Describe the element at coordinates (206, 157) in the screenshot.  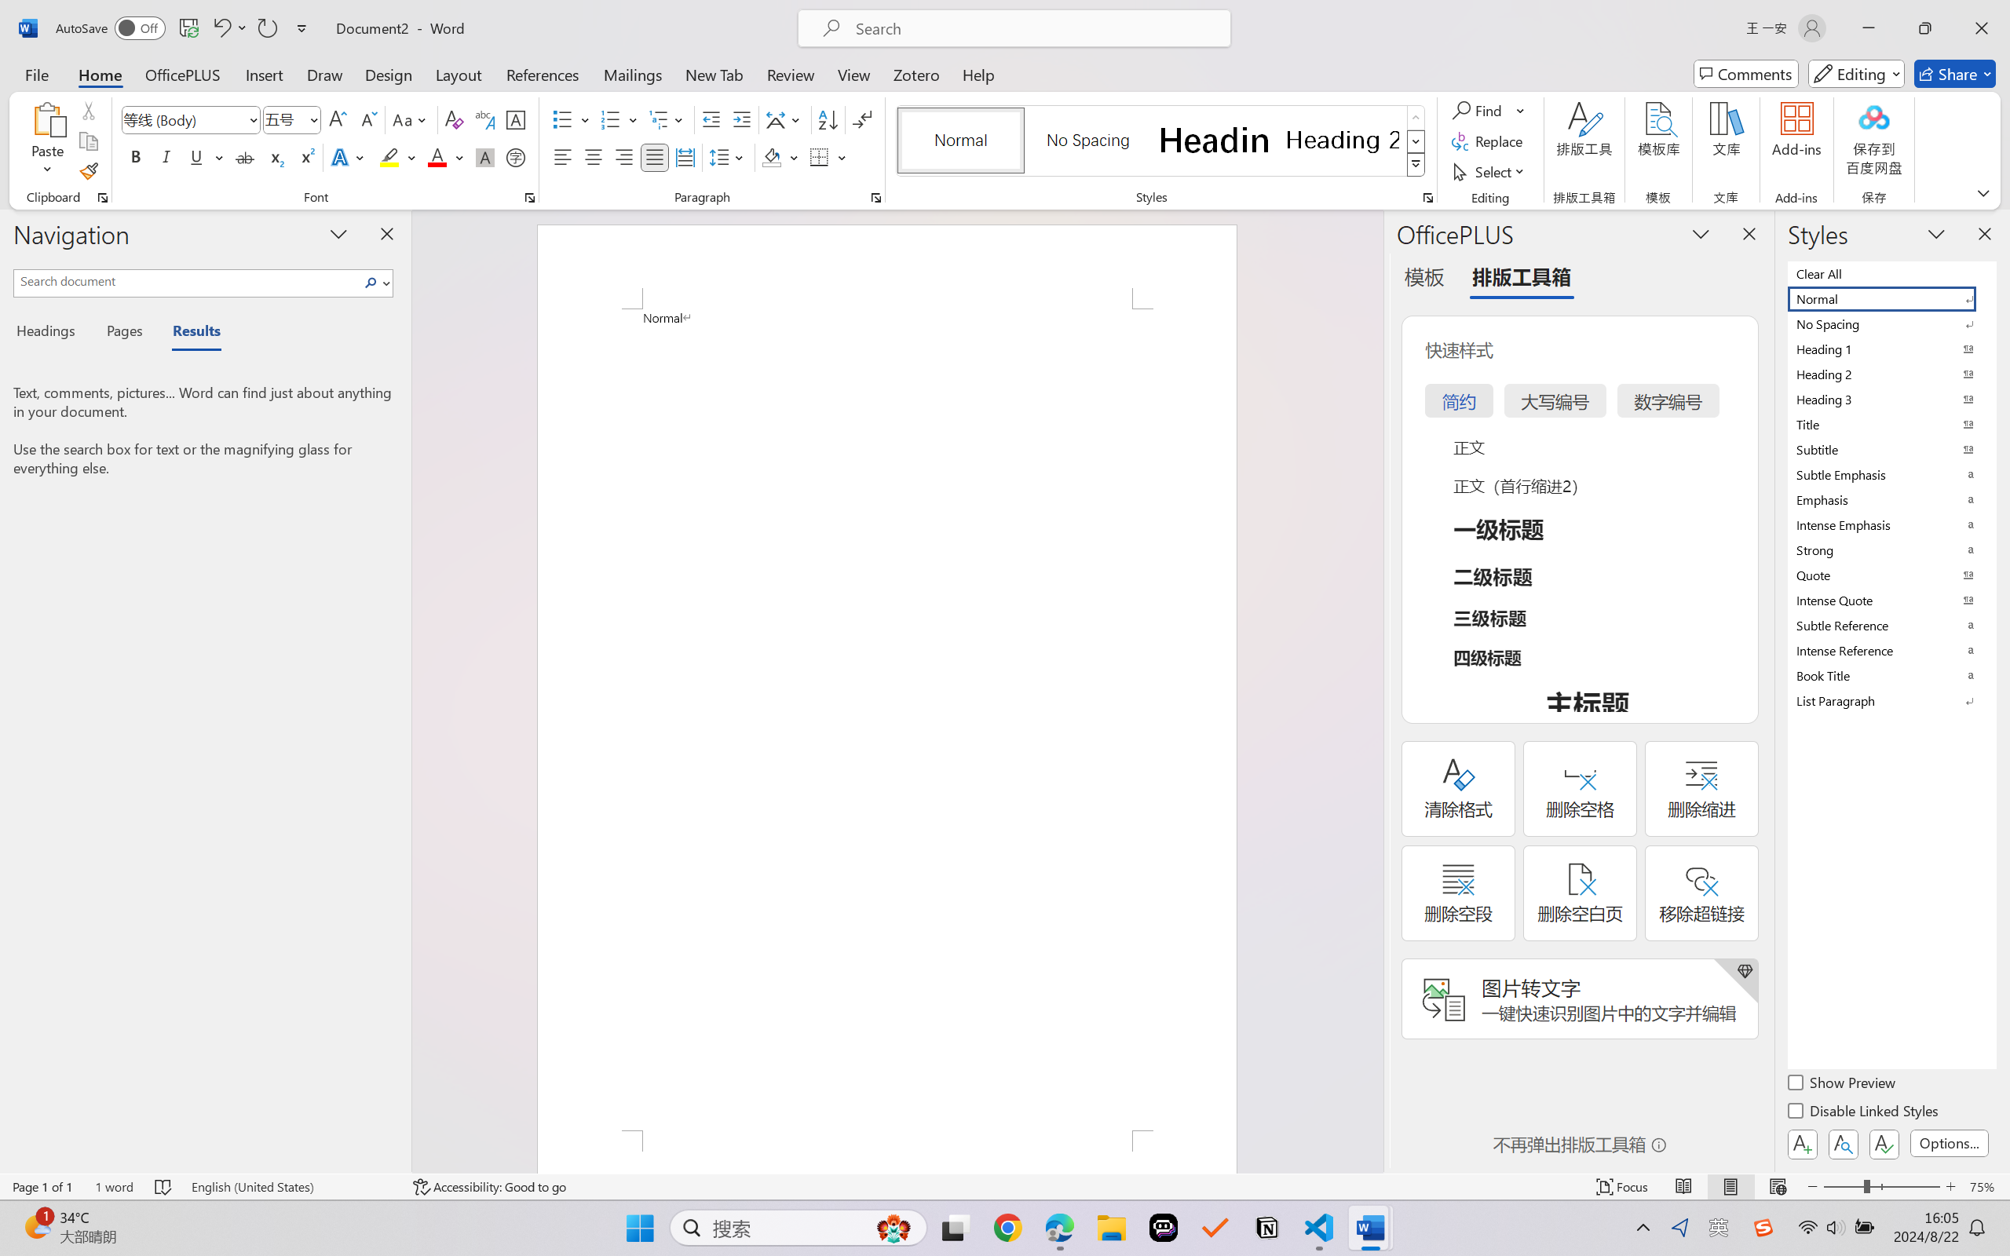
I see `Underline` at that location.